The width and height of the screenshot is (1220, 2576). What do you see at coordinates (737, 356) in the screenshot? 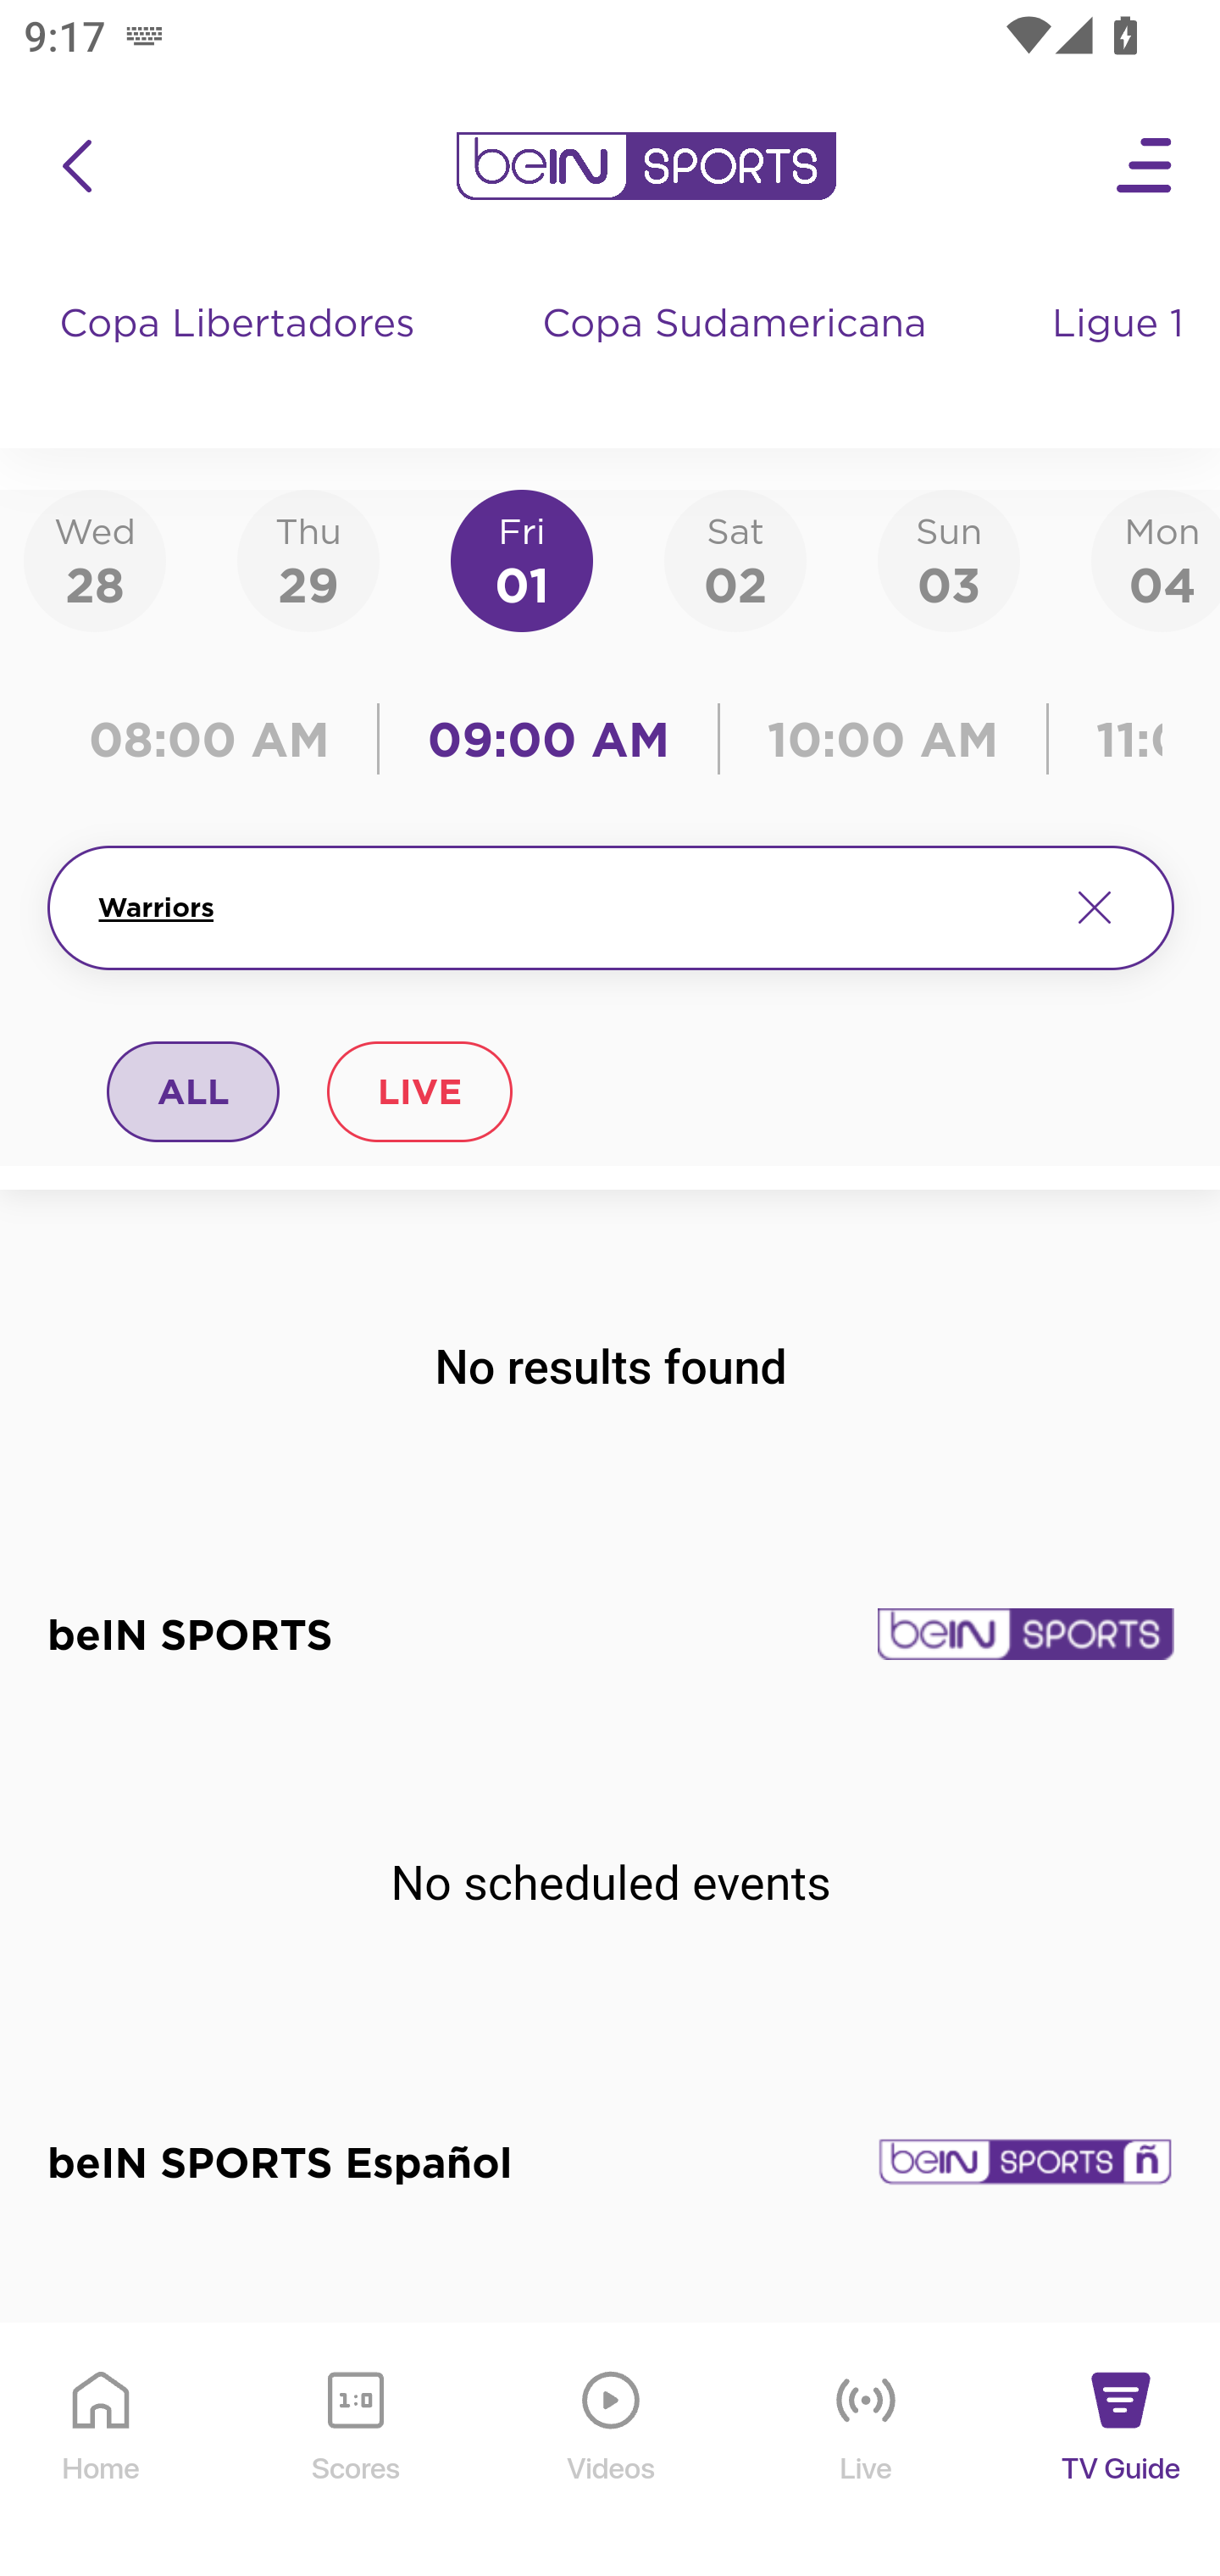
I see `Copa Sudamericana` at bounding box center [737, 356].